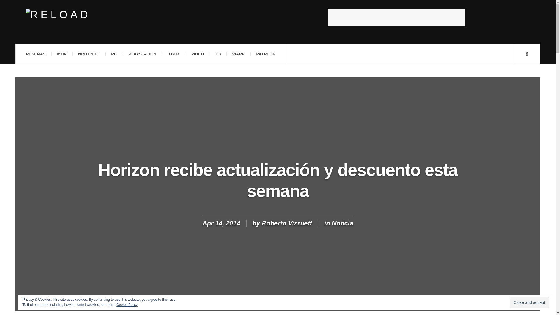 The width and height of the screenshot is (560, 315). What do you see at coordinates (58, 15) in the screenshot?
I see `Reload` at bounding box center [58, 15].